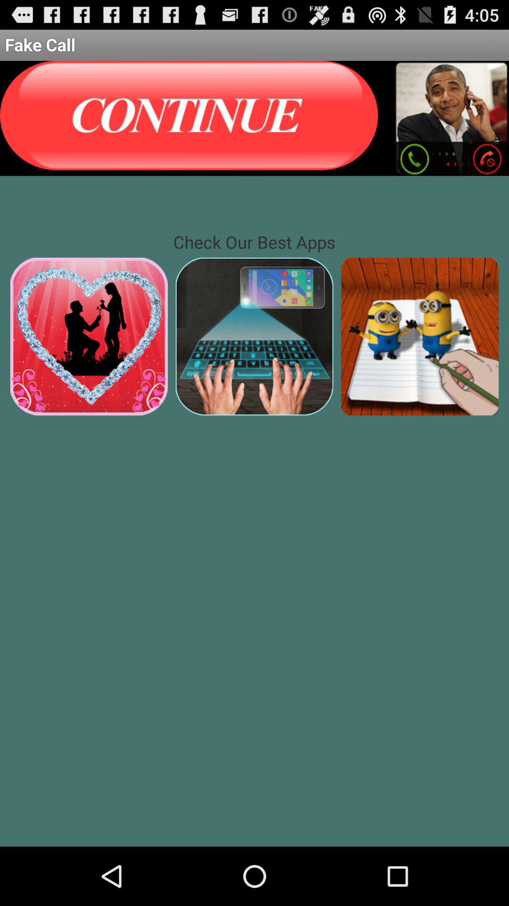 The width and height of the screenshot is (509, 906). I want to click on keyboard, so click(254, 336).